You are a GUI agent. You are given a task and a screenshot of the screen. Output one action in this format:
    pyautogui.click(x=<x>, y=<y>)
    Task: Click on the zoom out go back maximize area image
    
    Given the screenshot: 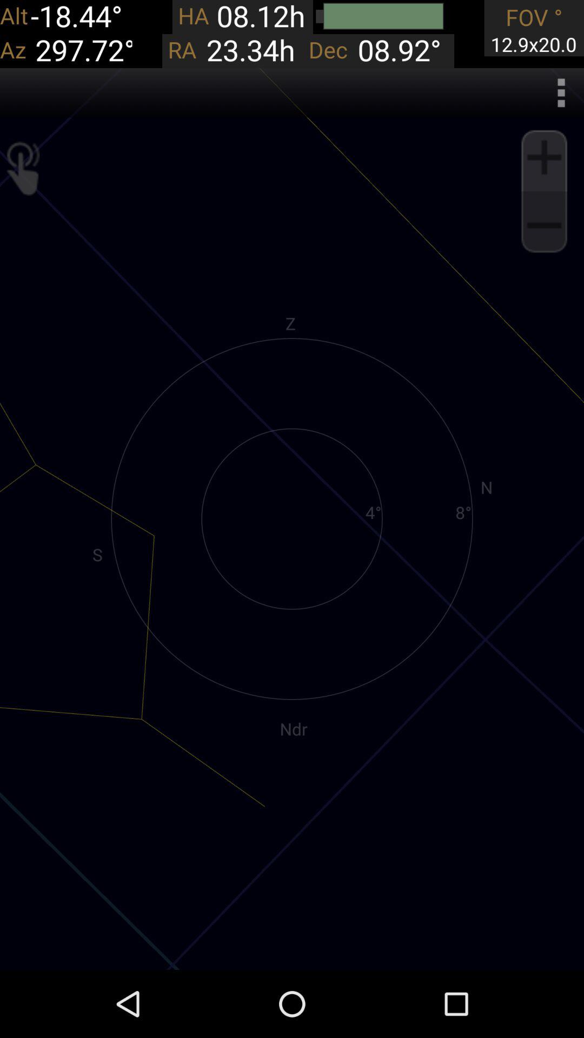 What is the action you would take?
    pyautogui.click(x=544, y=225)
    